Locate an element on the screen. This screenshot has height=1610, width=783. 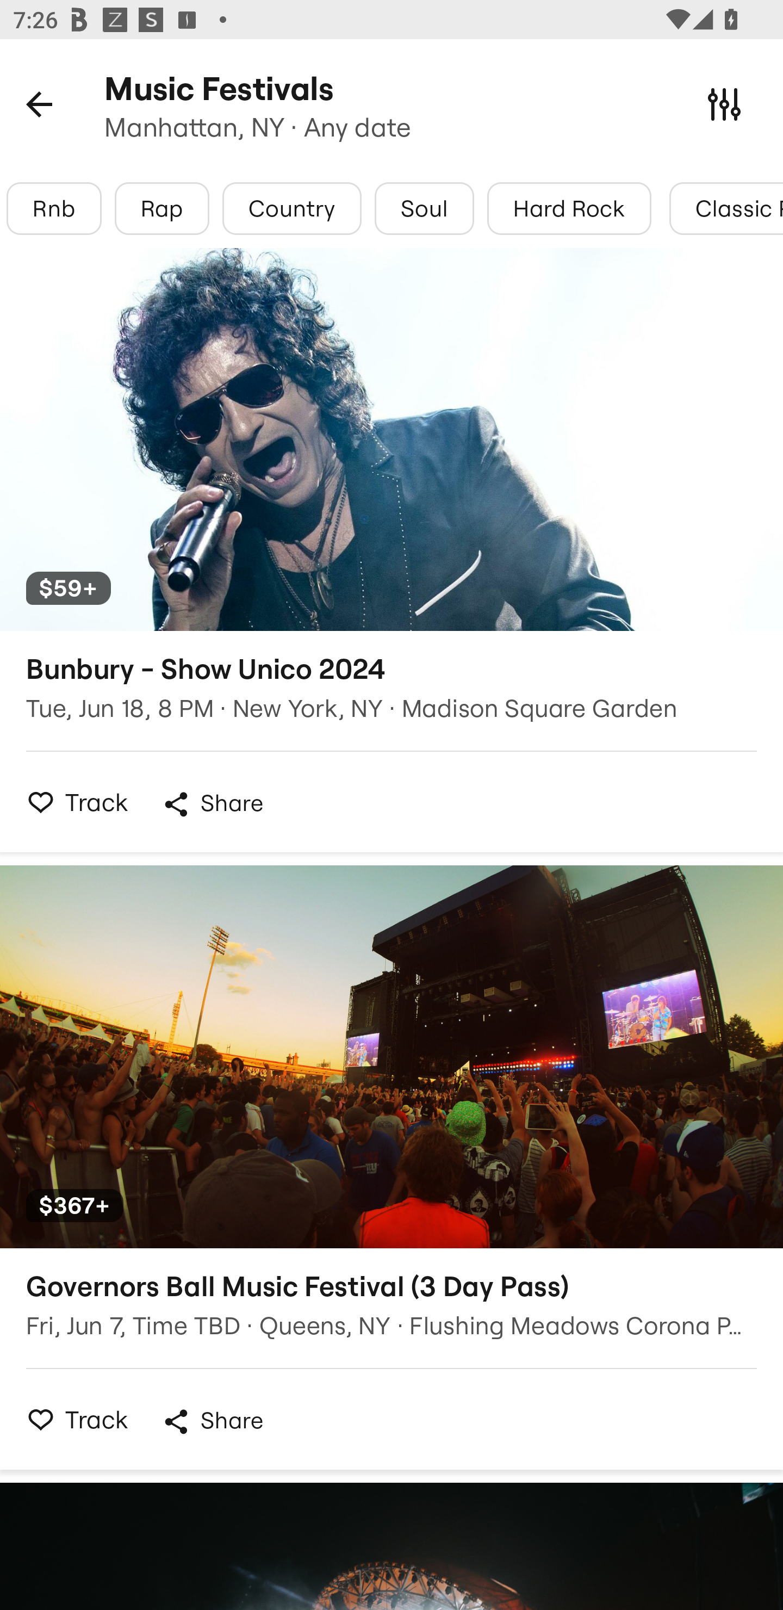
Classic Rock is located at coordinates (726, 208).